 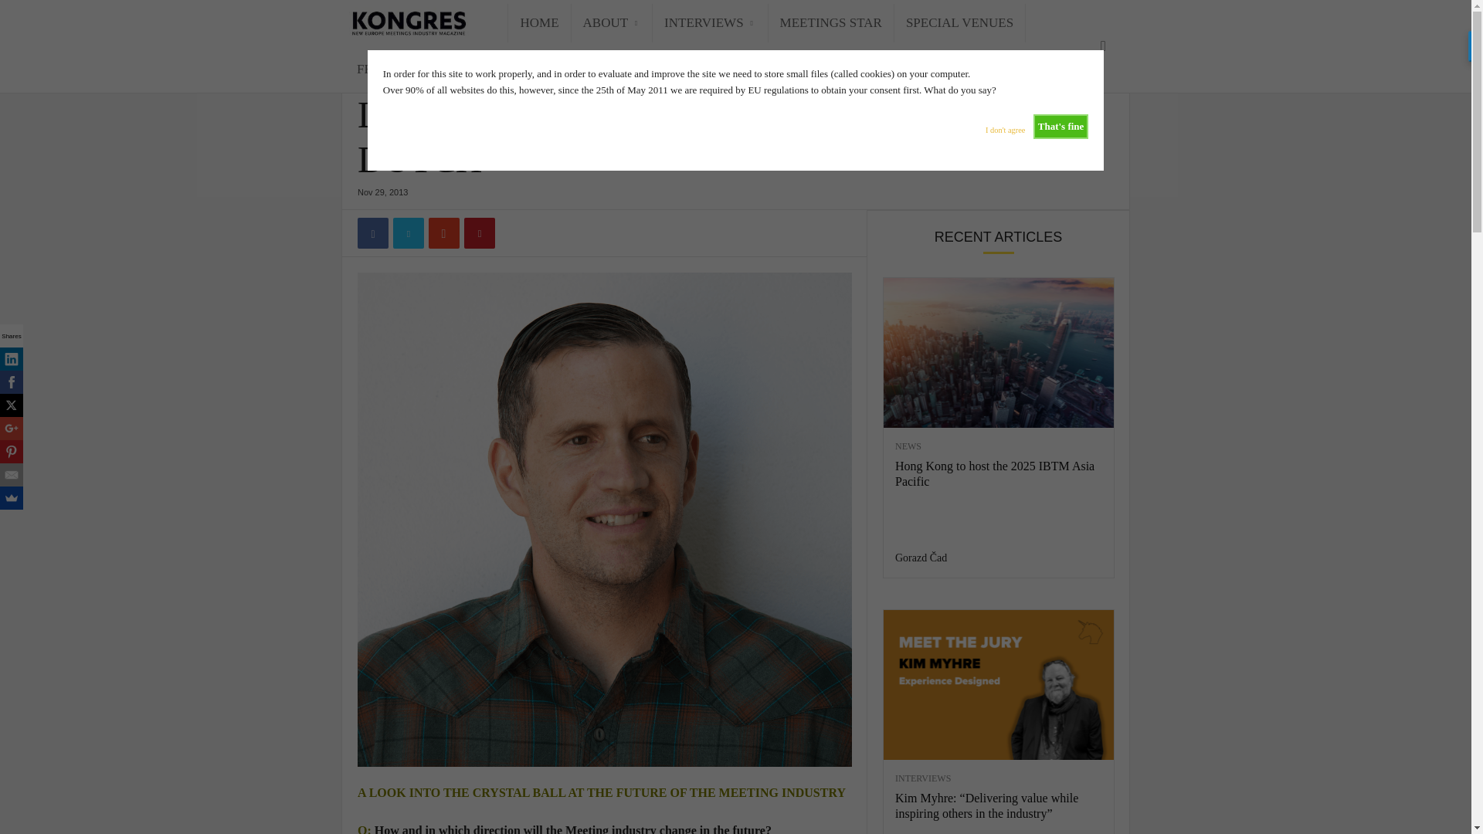 What do you see at coordinates (368, 63) in the screenshot?
I see `Home` at bounding box center [368, 63].